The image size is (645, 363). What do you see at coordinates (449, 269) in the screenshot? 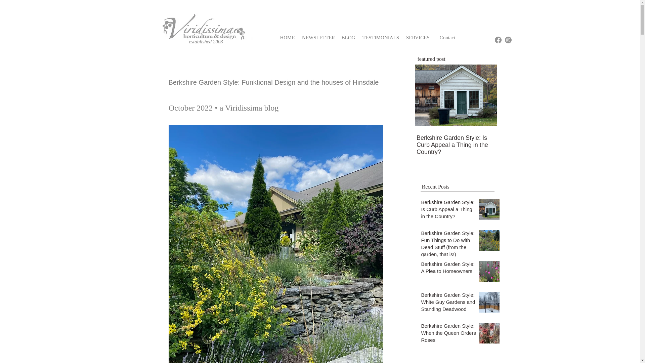
I see `Berkshire Garden Style: A Plea to Homeowners` at bounding box center [449, 269].